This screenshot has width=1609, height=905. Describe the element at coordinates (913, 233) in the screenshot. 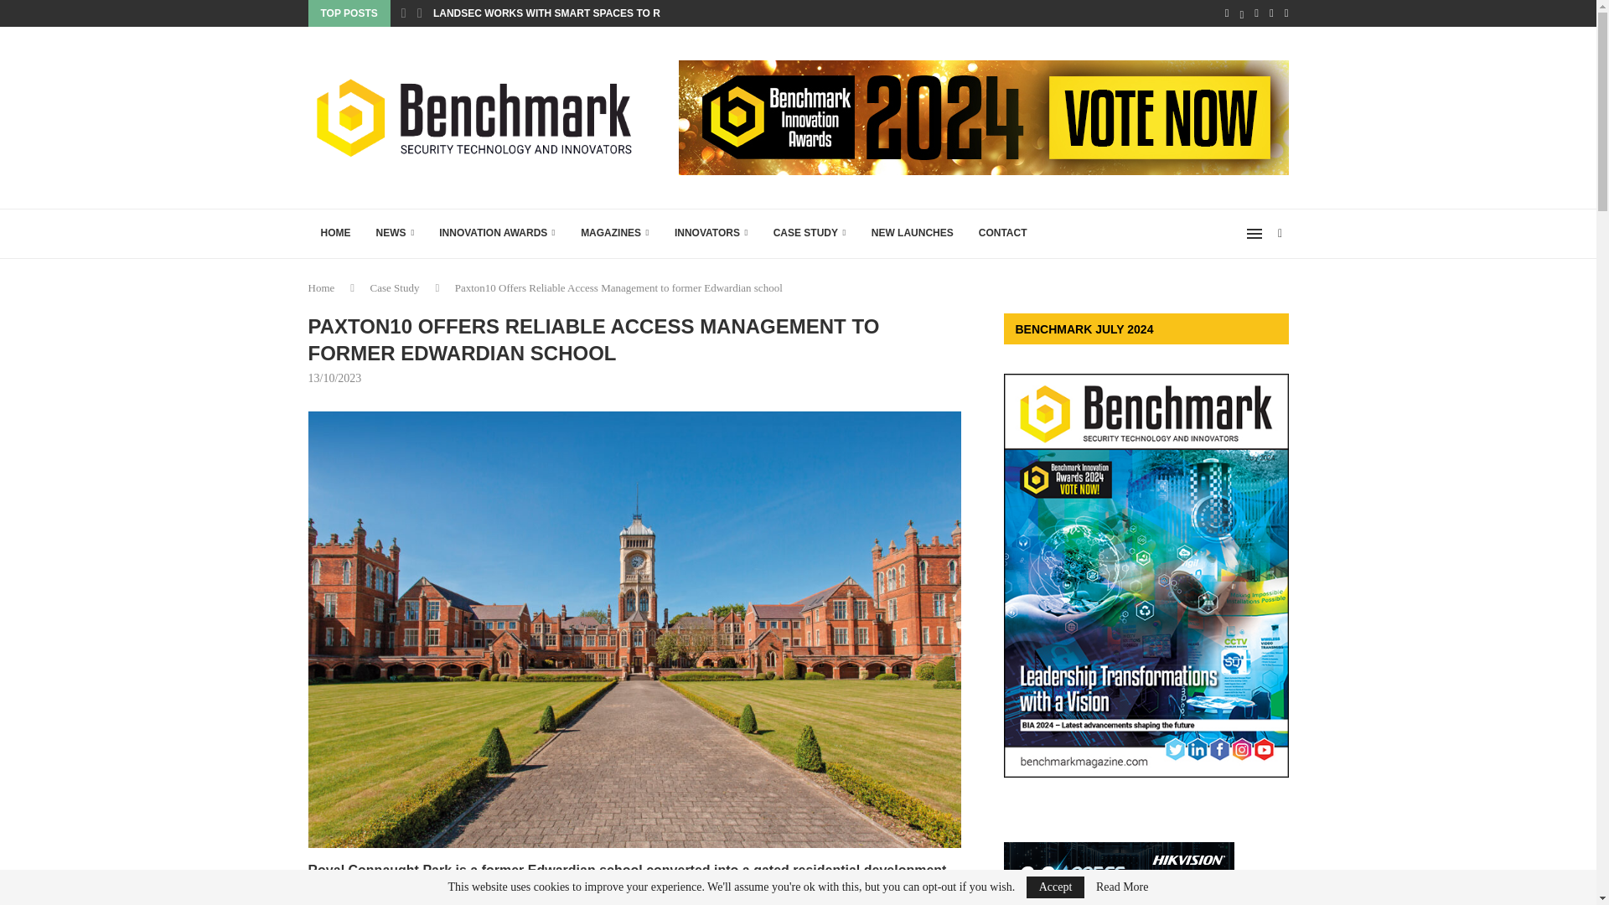

I see `NEW LAUNCHES` at that location.